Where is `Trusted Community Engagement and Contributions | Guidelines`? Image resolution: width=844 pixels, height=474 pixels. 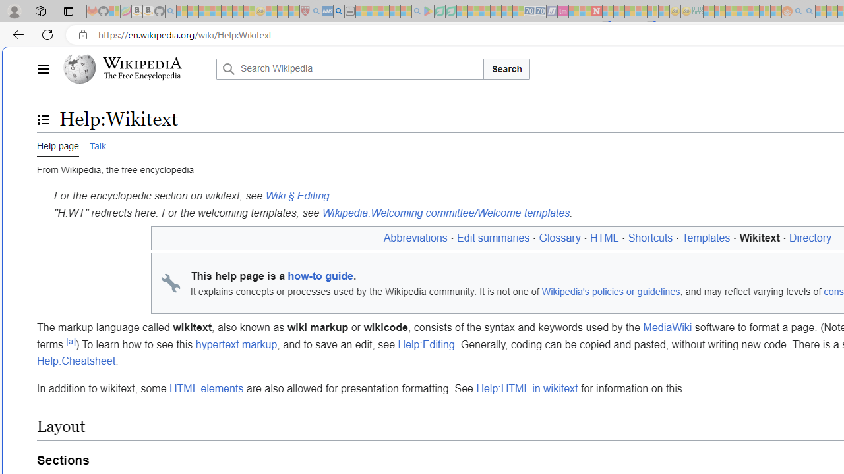
Trusted Community Engagement and Contributions | Guidelines is located at coordinates (608, 12).